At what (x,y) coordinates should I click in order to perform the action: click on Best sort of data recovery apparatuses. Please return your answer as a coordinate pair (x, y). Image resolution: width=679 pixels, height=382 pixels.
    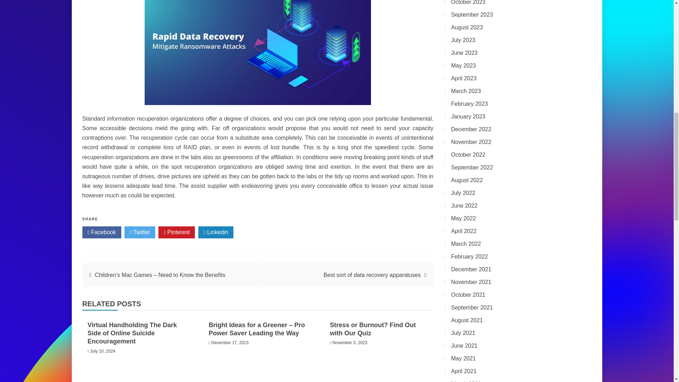
    Looking at the image, I should click on (372, 275).